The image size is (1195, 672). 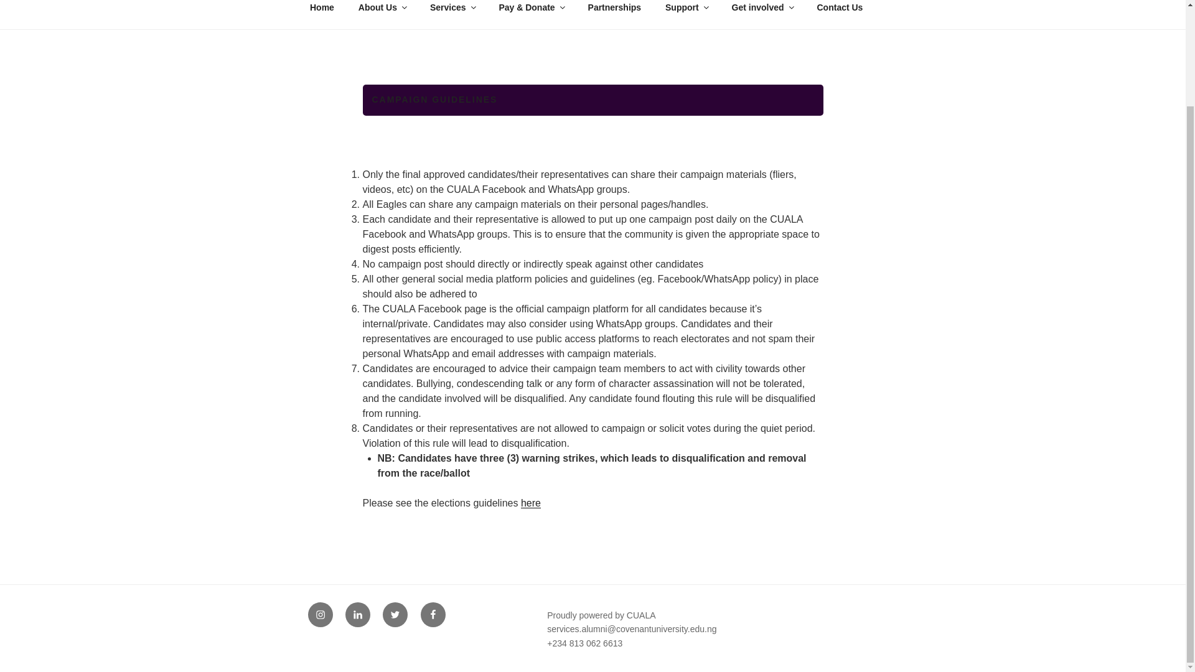 I want to click on Services, so click(x=452, y=11).